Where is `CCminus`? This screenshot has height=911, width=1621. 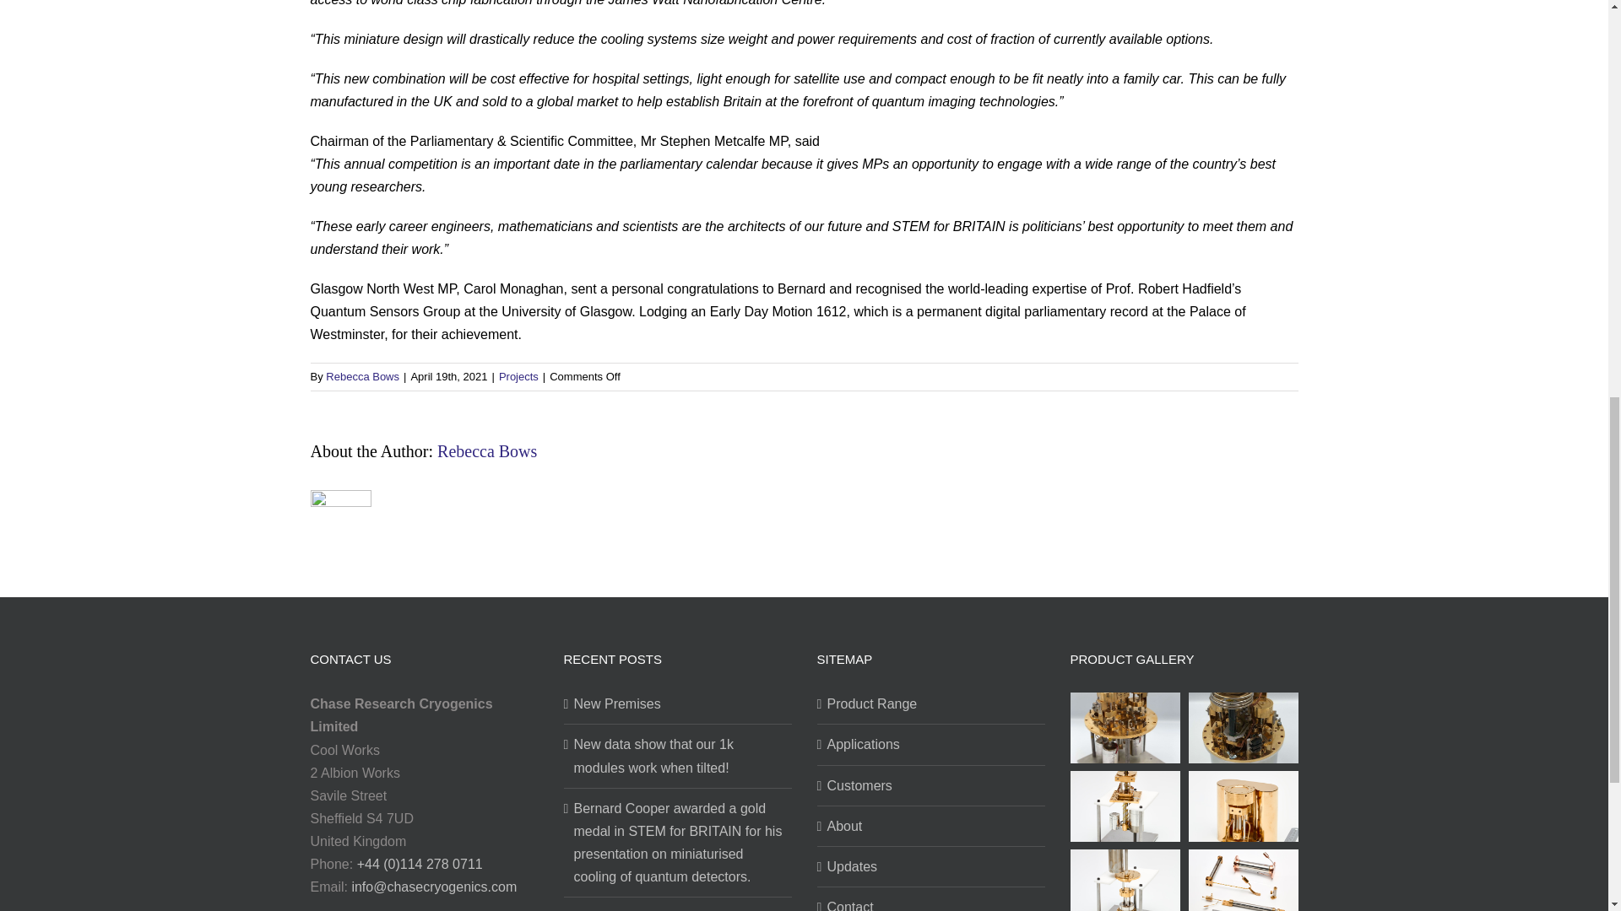 CCminus is located at coordinates (1243, 727).